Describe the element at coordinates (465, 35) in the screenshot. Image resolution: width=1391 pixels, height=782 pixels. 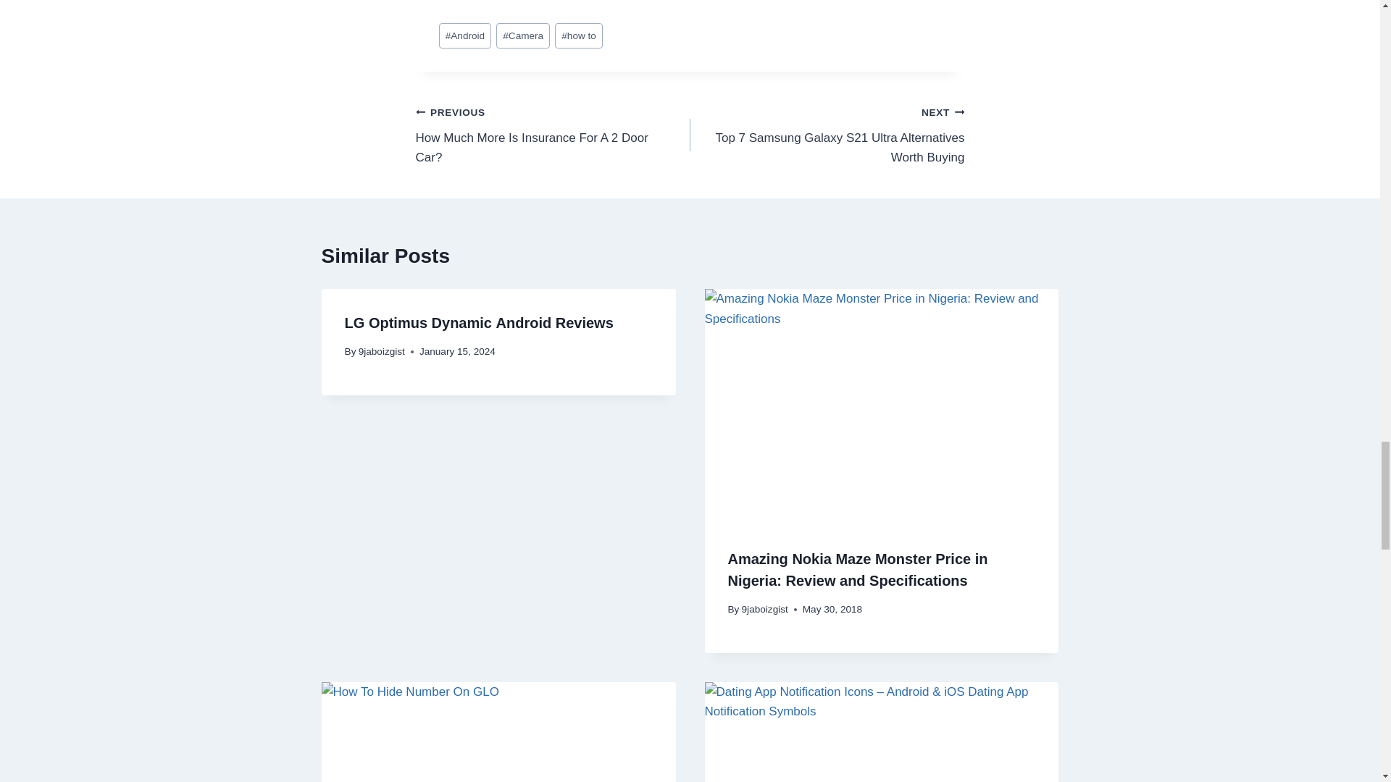
I see `Android` at that location.